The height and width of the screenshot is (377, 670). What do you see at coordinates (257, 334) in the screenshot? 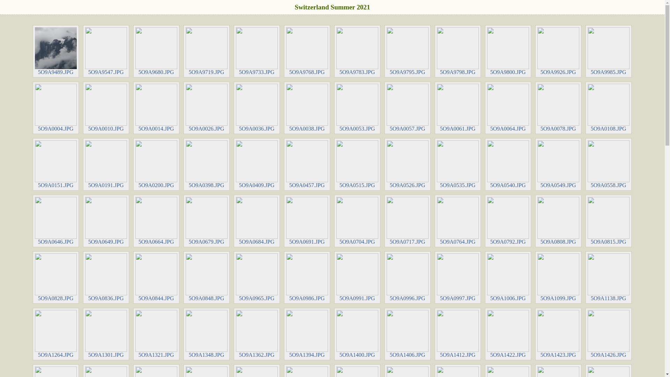
I see `5O9A1362.JPG` at bounding box center [257, 334].